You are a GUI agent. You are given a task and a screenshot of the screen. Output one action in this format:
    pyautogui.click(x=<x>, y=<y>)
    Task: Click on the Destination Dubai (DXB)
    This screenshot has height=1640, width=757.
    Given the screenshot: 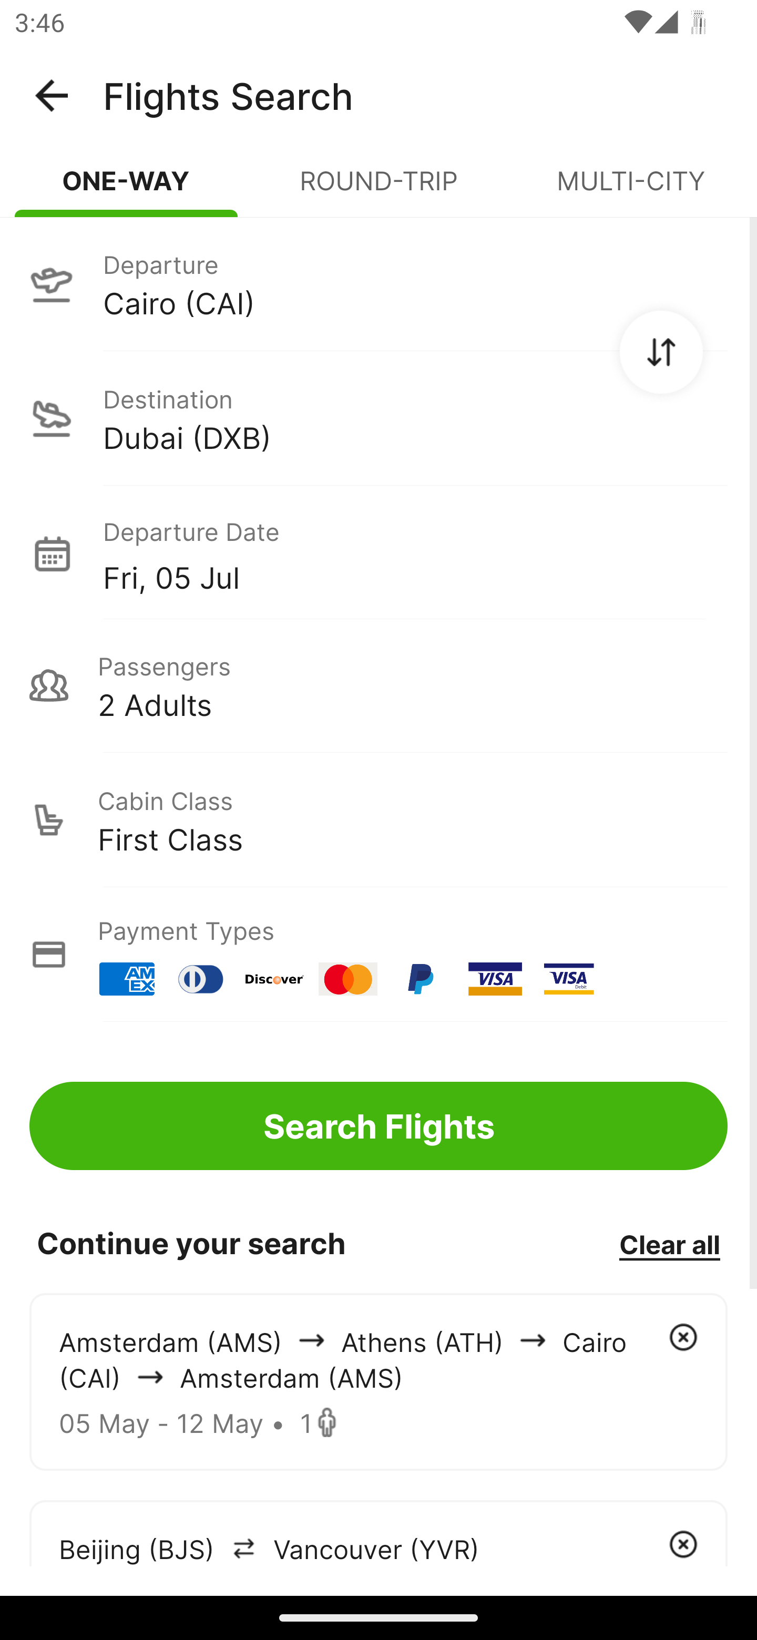 What is the action you would take?
    pyautogui.click(x=378, y=418)
    